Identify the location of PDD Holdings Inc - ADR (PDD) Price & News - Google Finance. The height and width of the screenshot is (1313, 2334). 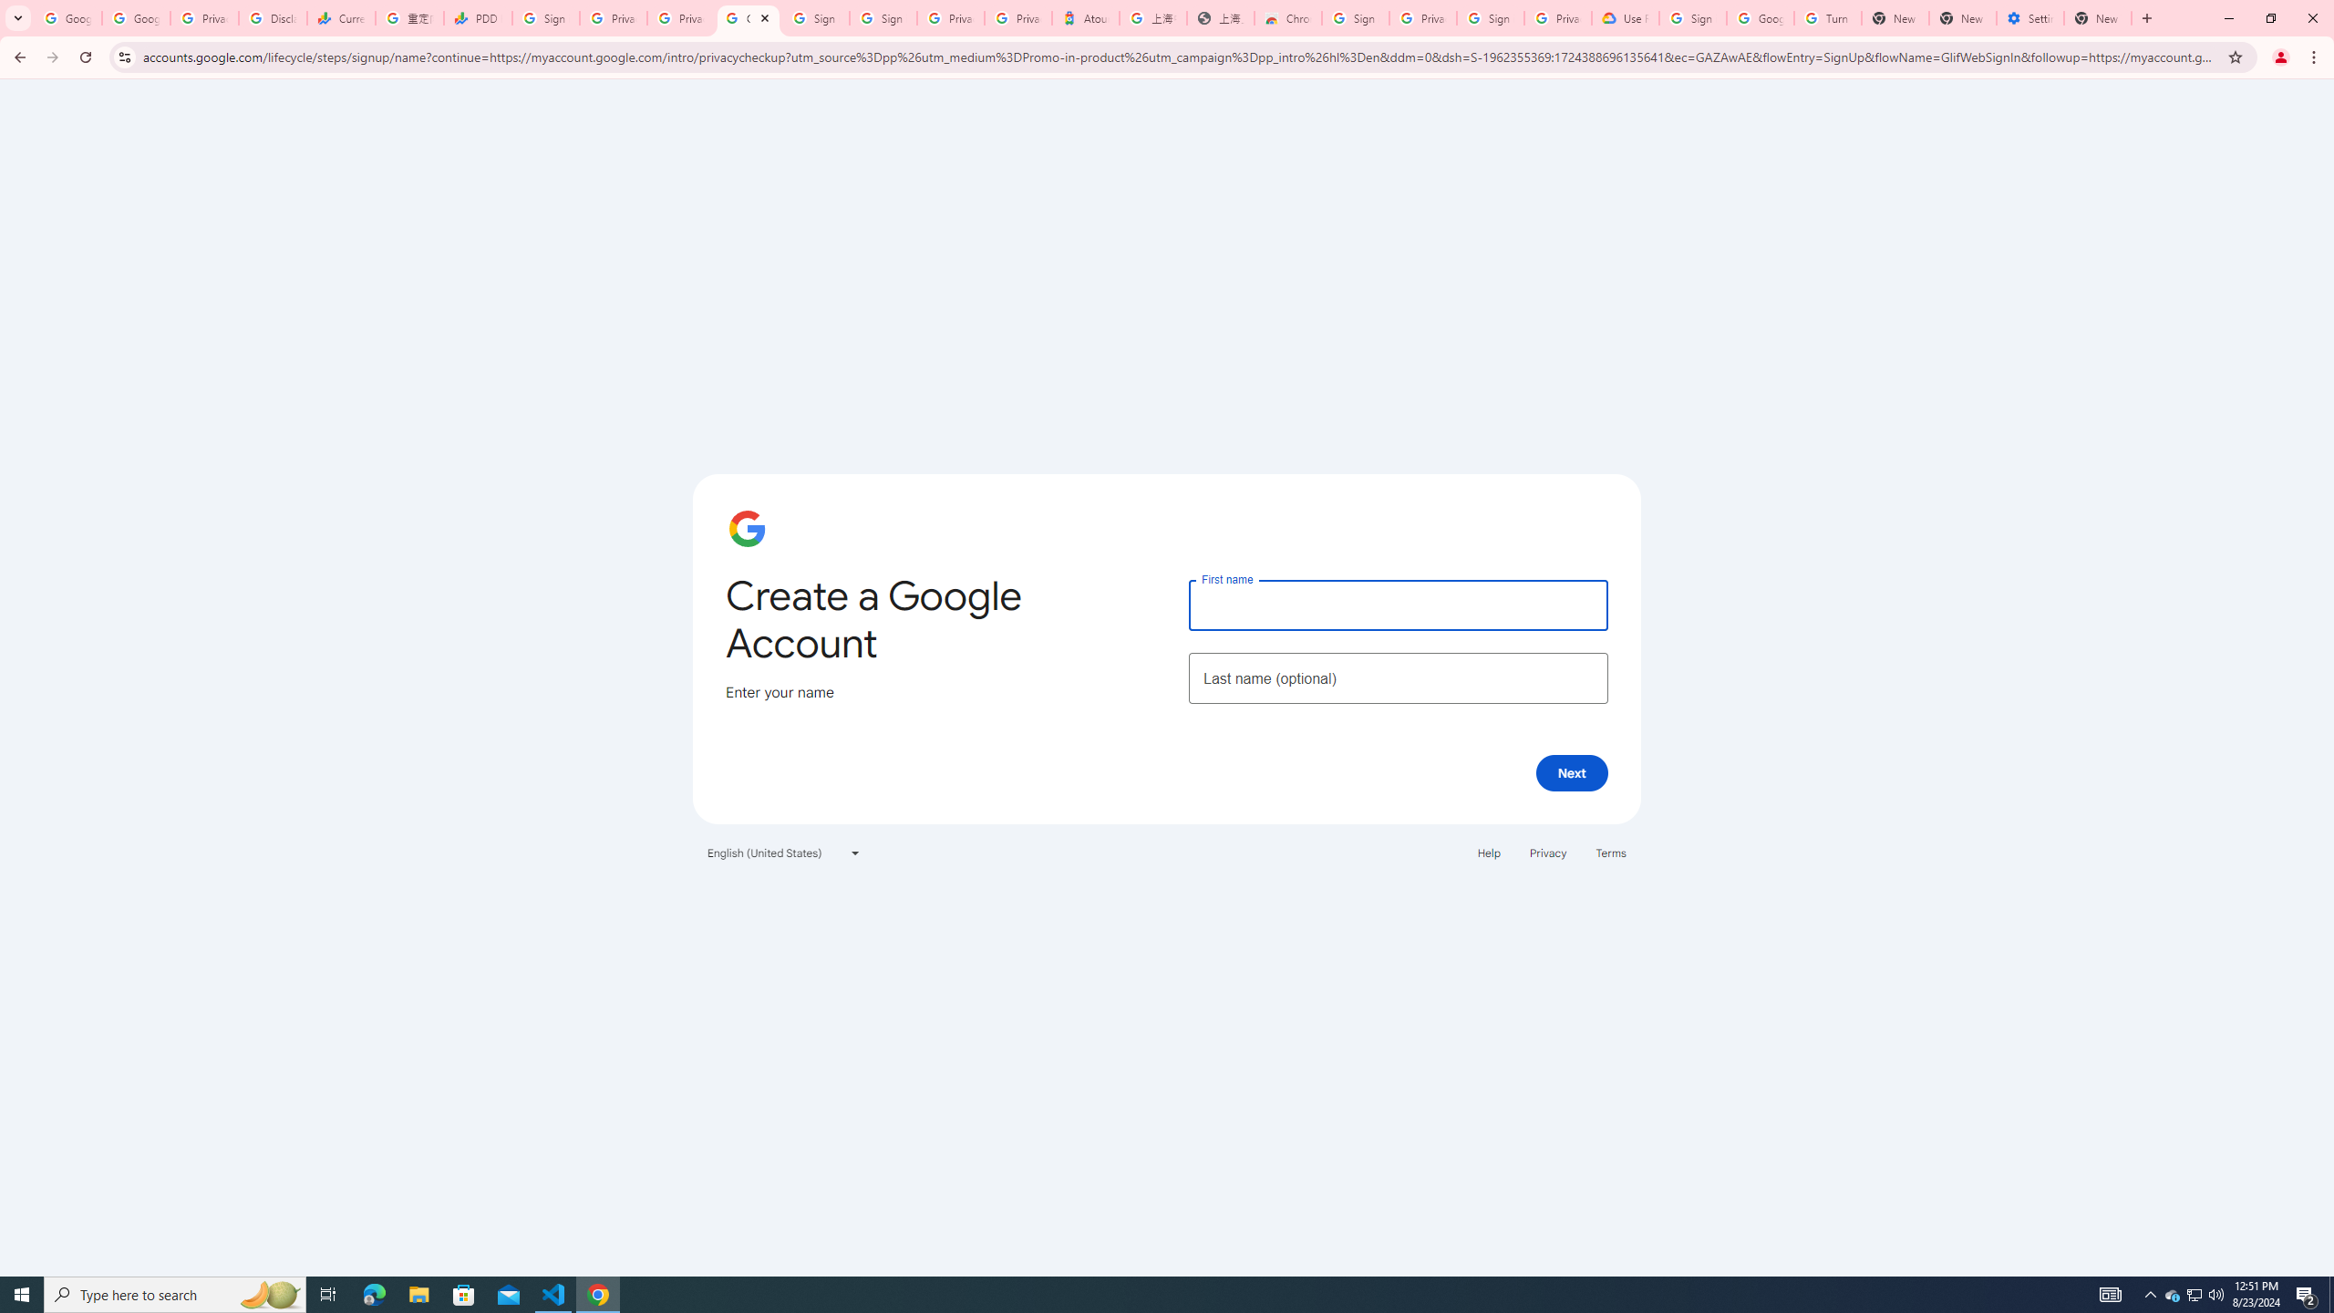
(478, 18).